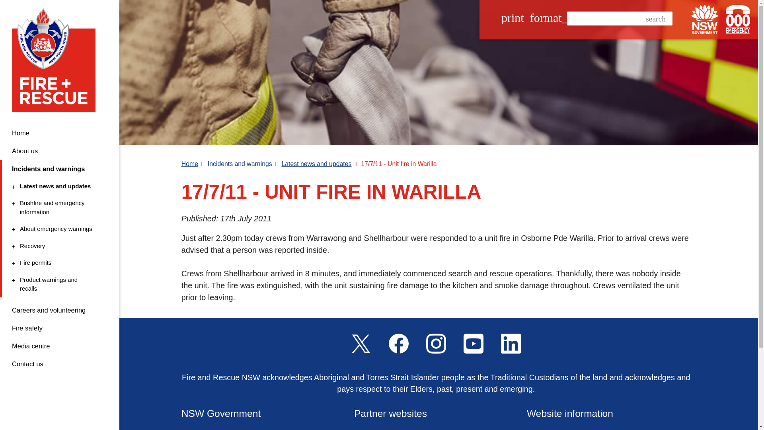 This screenshot has width=764, height=430. I want to click on Recovery, so click(58, 263).